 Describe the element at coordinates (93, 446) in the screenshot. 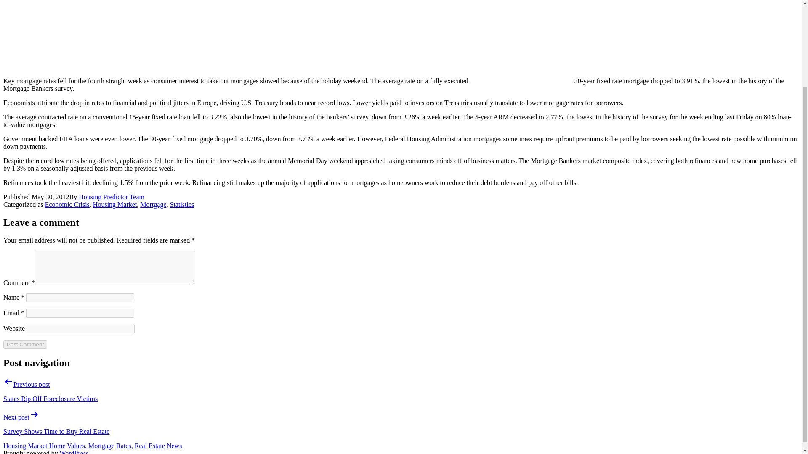

I see `Housing Market Home Values, Mortgage Rates, Real Estate News` at that location.